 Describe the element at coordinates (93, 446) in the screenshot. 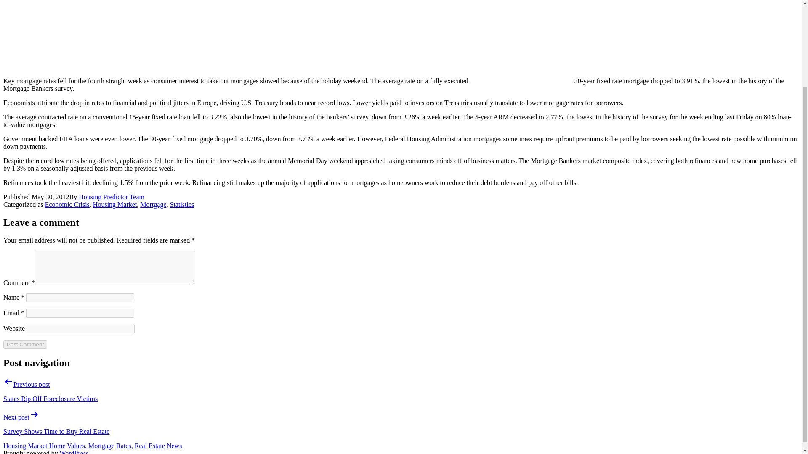

I see `Housing Market Home Values, Mortgage Rates, Real Estate News` at that location.